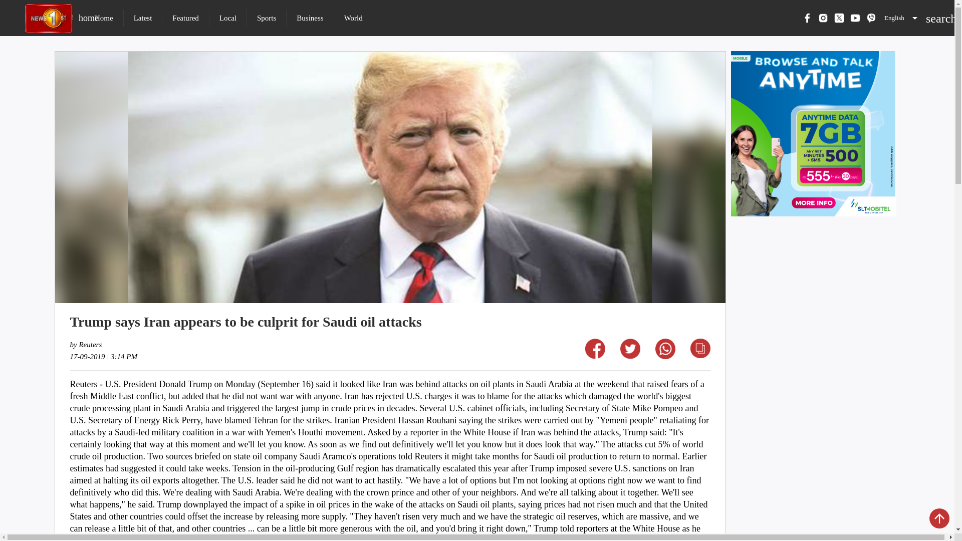 Image resolution: width=962 pixels, height=541 pixels. What do you see at coordinates (143, 18) in the screenshot?
I see `Latest` at bounding box center [143, 18].